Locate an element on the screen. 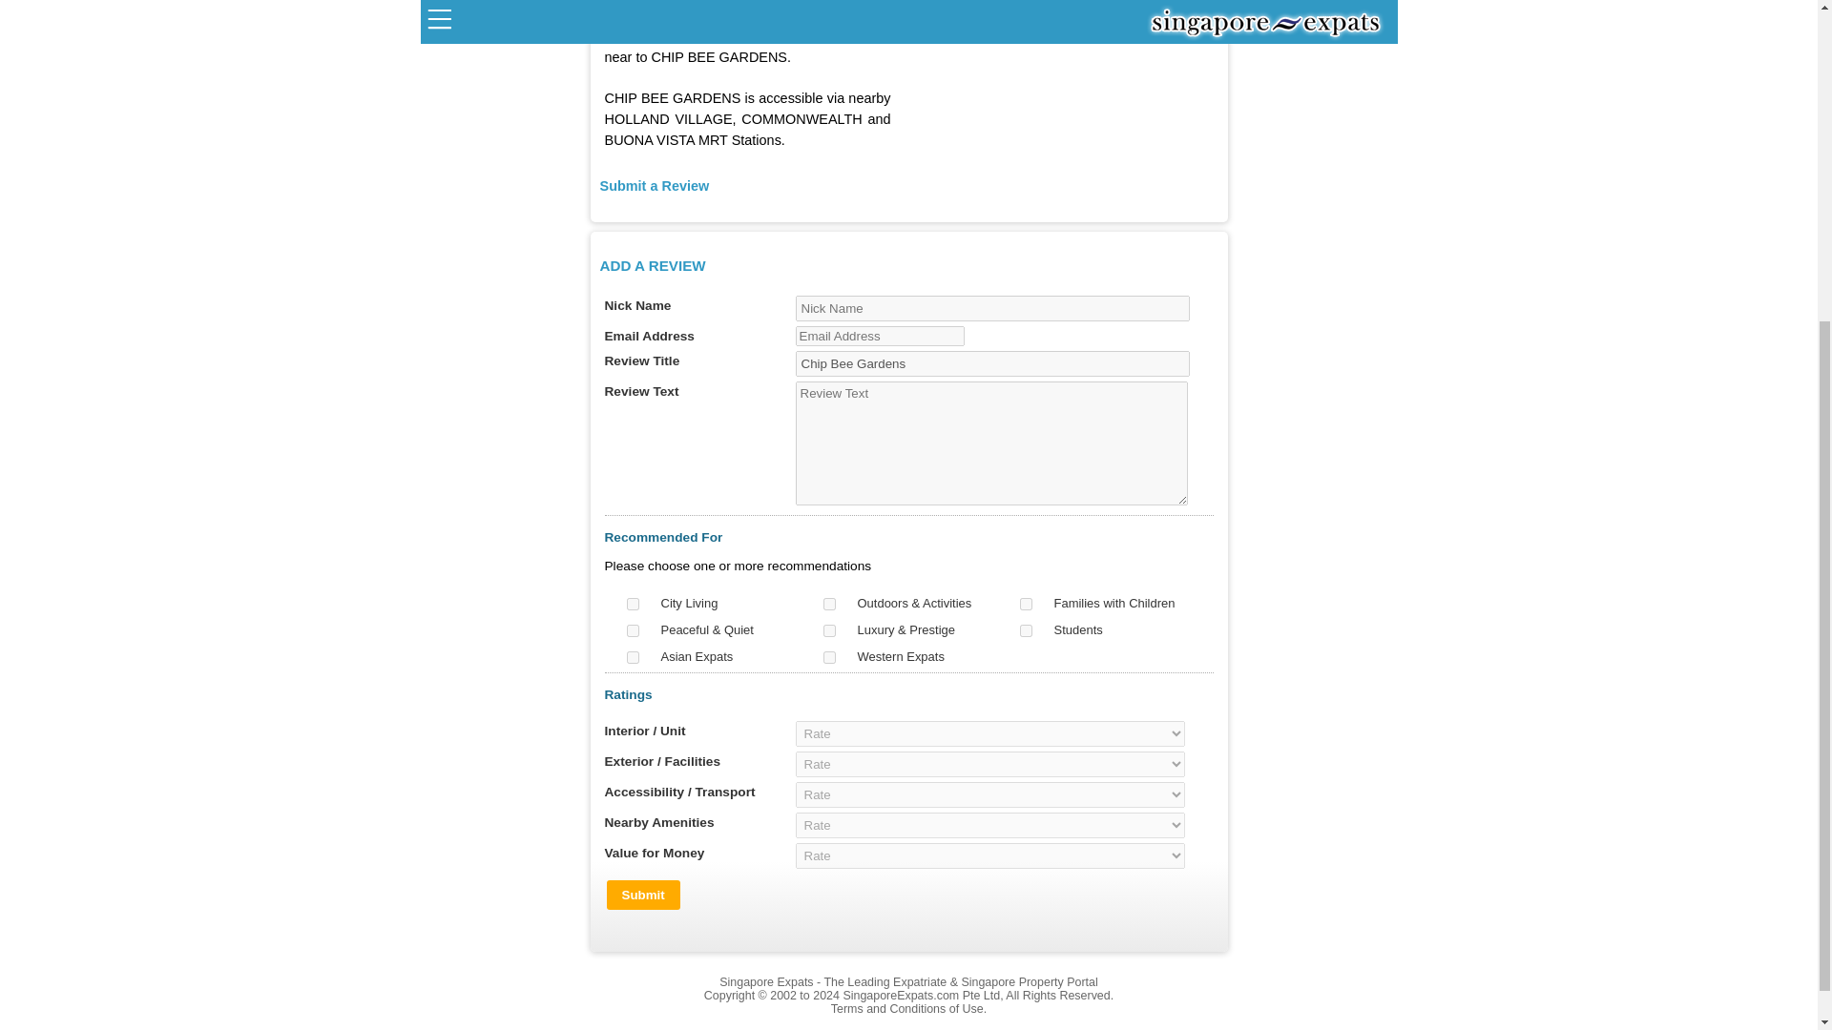 The height and width of the screenshot is (1030, 1832). Please enter your online Nick Name is located at coordinates (992, 307).